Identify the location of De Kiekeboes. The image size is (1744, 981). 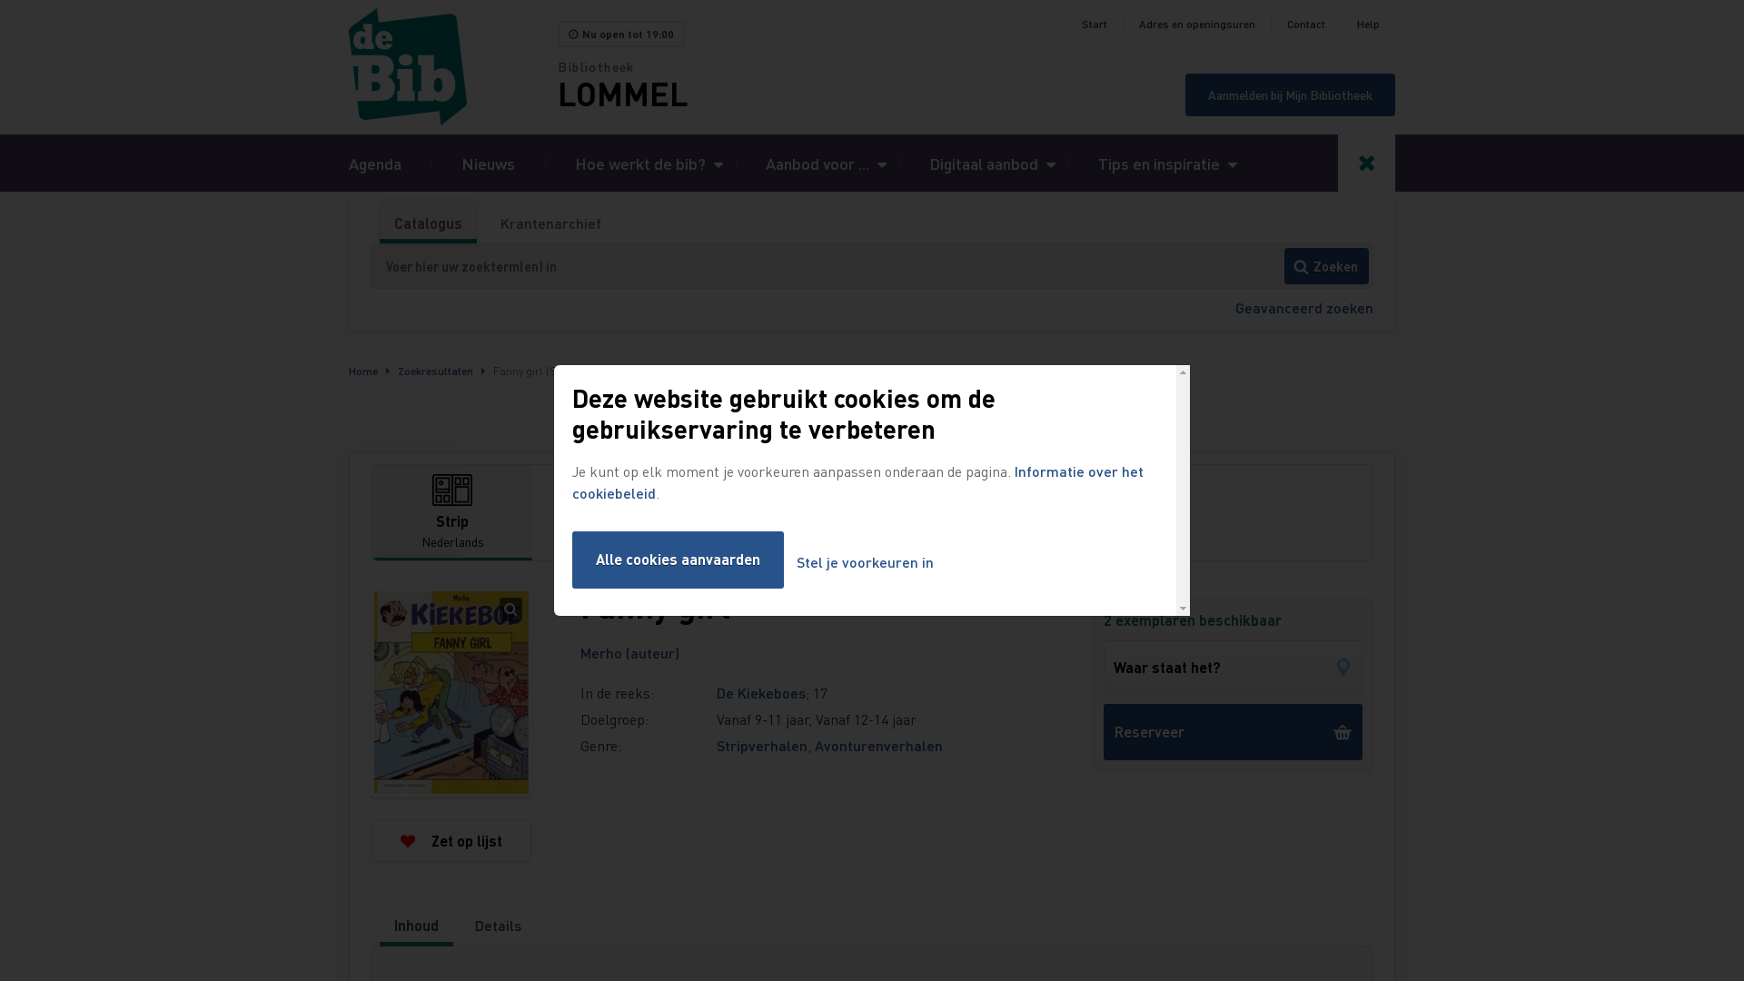
(761, 692).